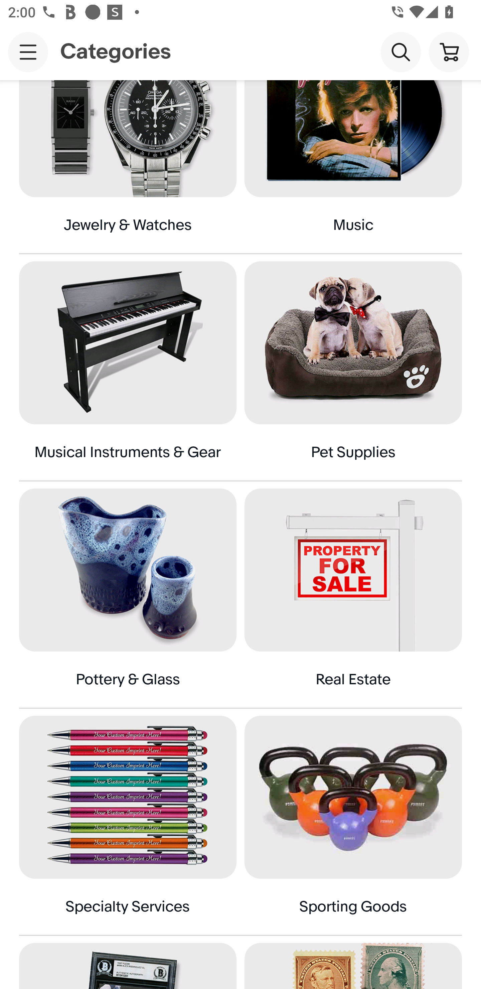 This screenshot has height=989, width=481. I want to click on Musical Instruments & Gear, so click(128, 371).